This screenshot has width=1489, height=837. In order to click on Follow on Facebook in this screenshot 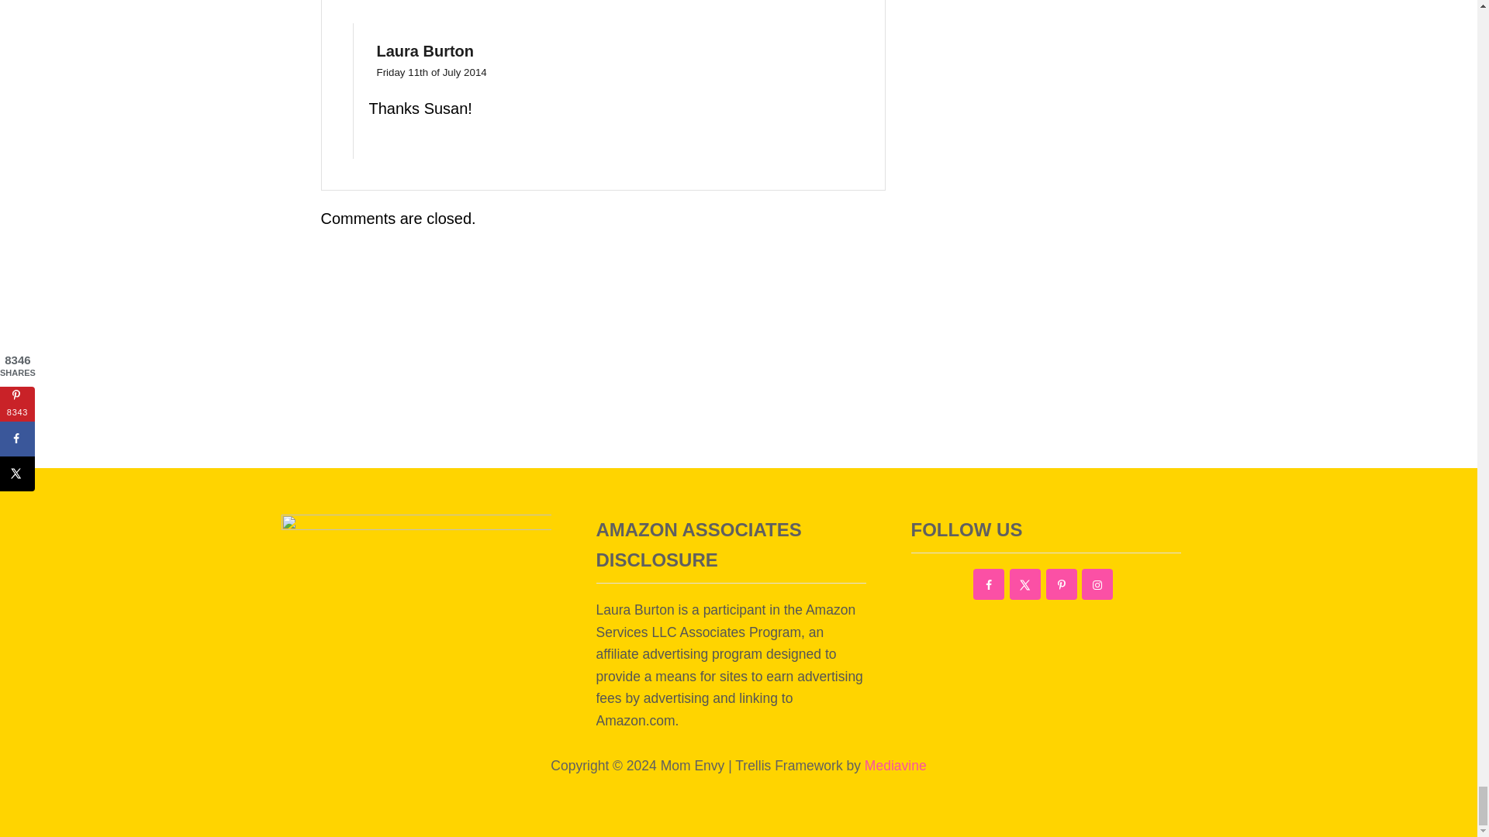, I will do `click(988, 584)`.